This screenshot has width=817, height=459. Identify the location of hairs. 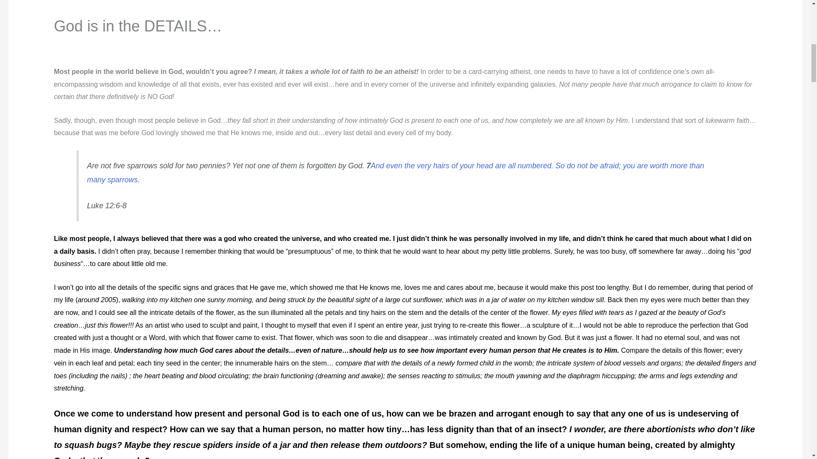
(441, 166).